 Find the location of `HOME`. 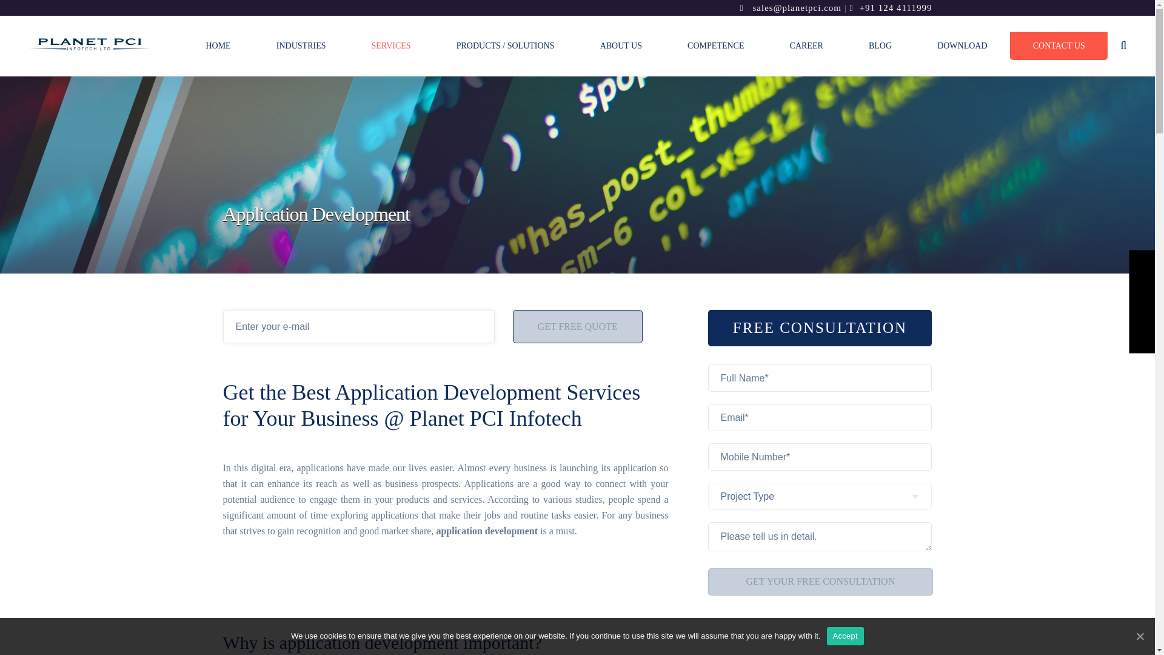

HOME is located at coordinates (218, 46).